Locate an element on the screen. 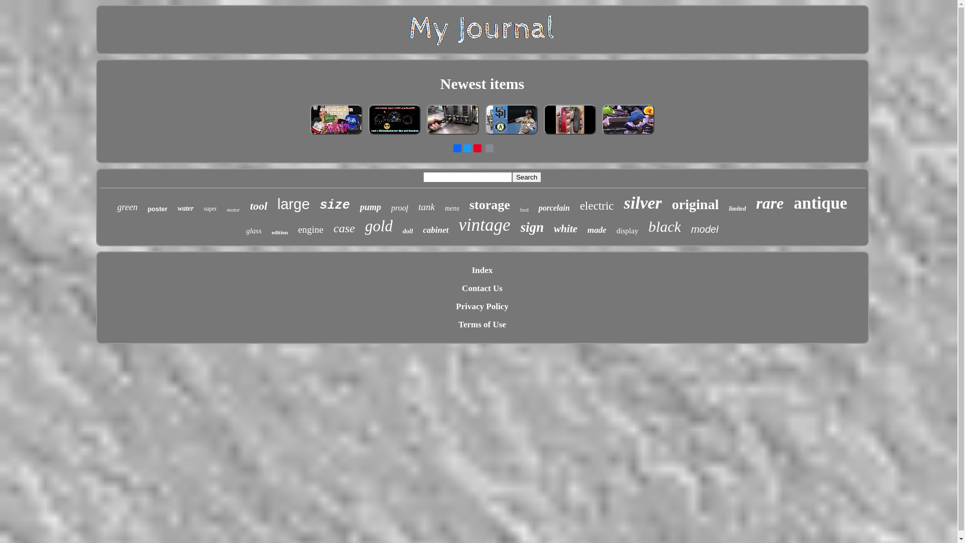  ford is located at coordinates (525, 210).